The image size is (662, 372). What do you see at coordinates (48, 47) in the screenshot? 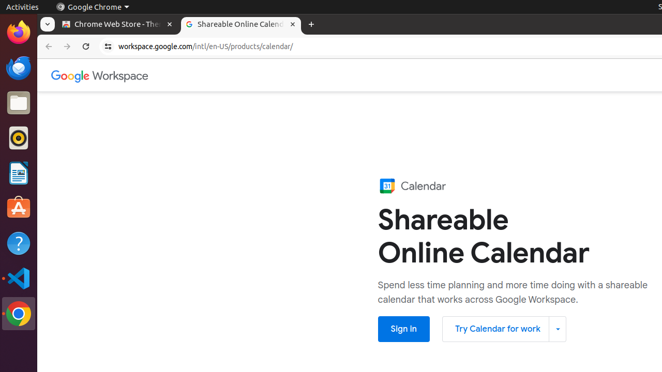
I see `Back` at bounding box center [48, 47].